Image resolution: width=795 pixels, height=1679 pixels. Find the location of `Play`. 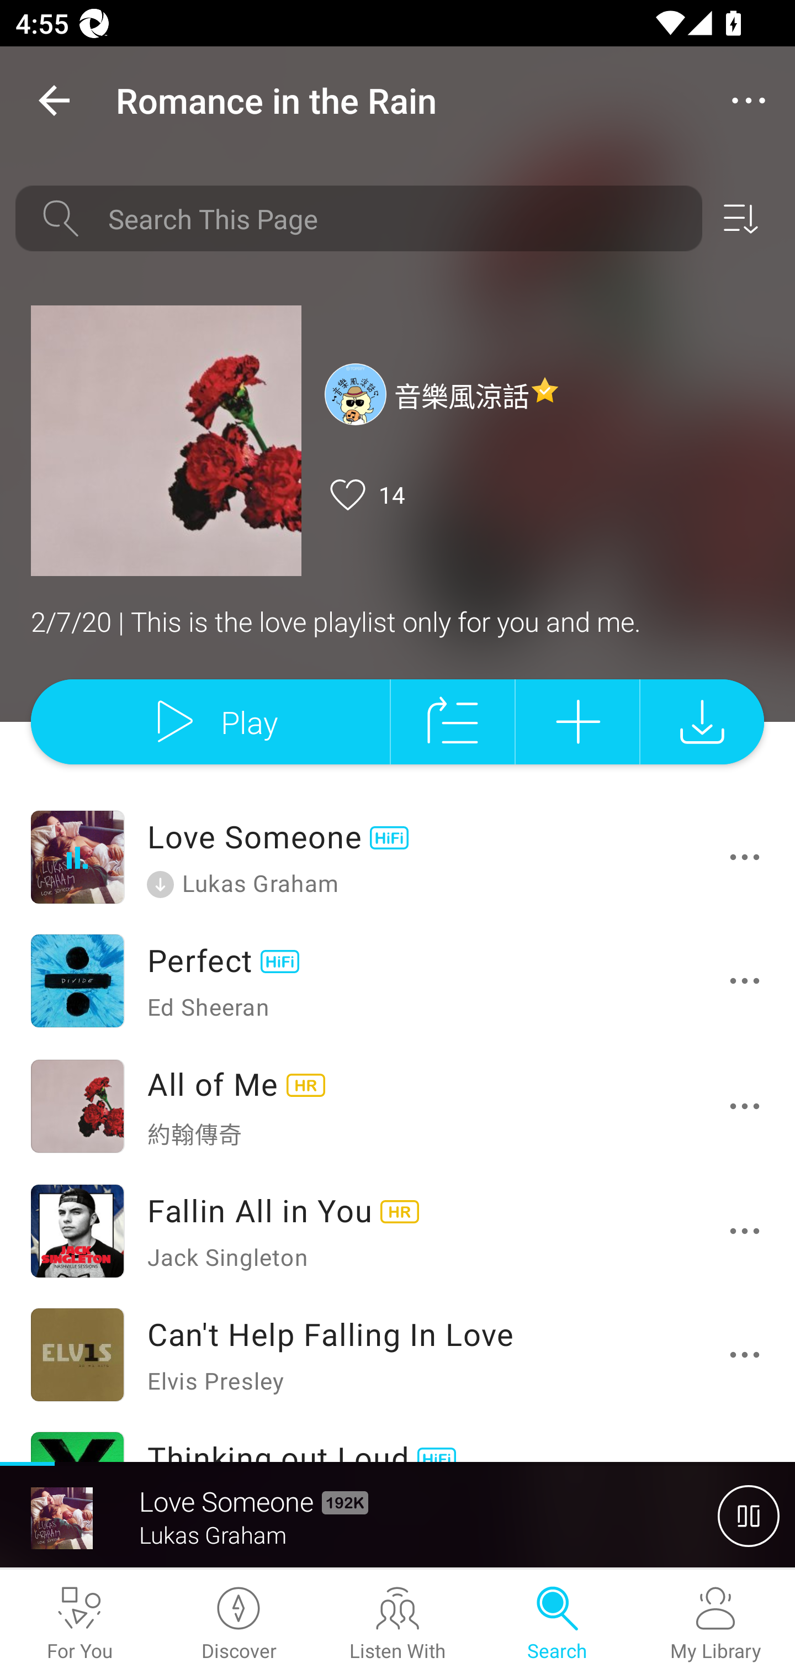

Play is located at coordinates (210, 722).